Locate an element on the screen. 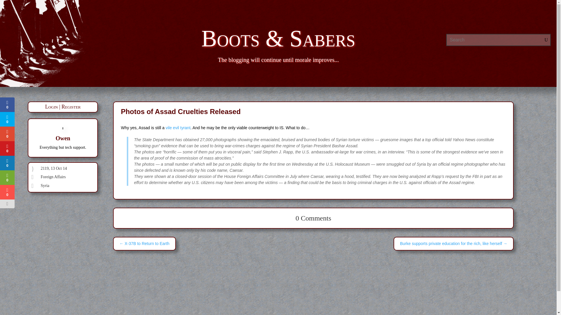 This screenshot has height=315, width=561. aggie-boots-96-clear is located at coordinates (58, 43).